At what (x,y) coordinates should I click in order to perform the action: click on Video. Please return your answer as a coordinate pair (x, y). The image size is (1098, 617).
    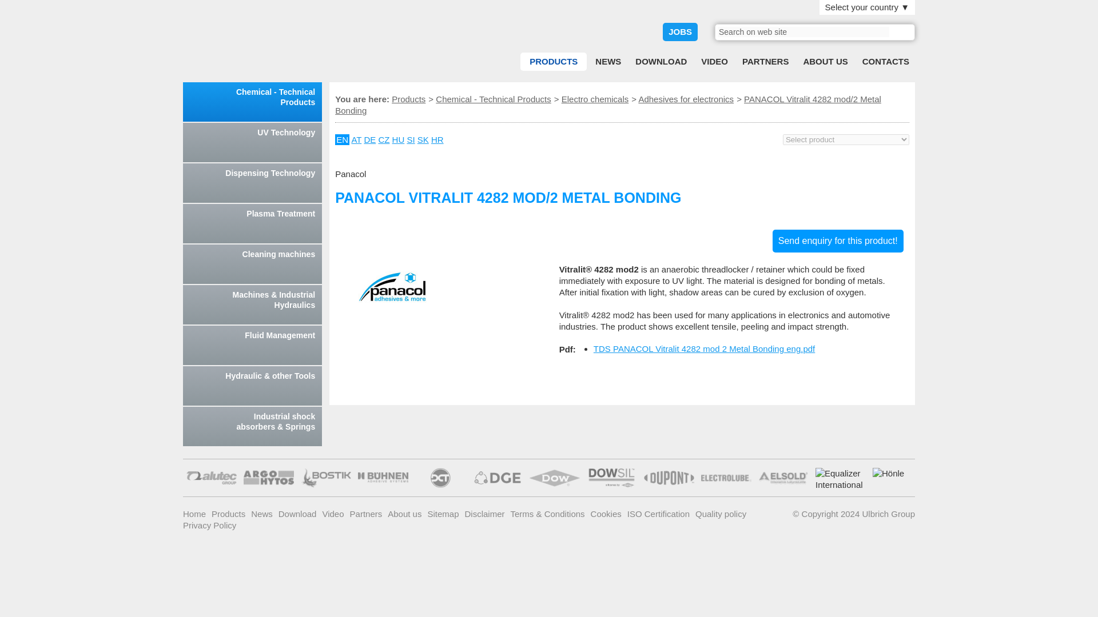
    Looking at the image, I should click on (714, 62).